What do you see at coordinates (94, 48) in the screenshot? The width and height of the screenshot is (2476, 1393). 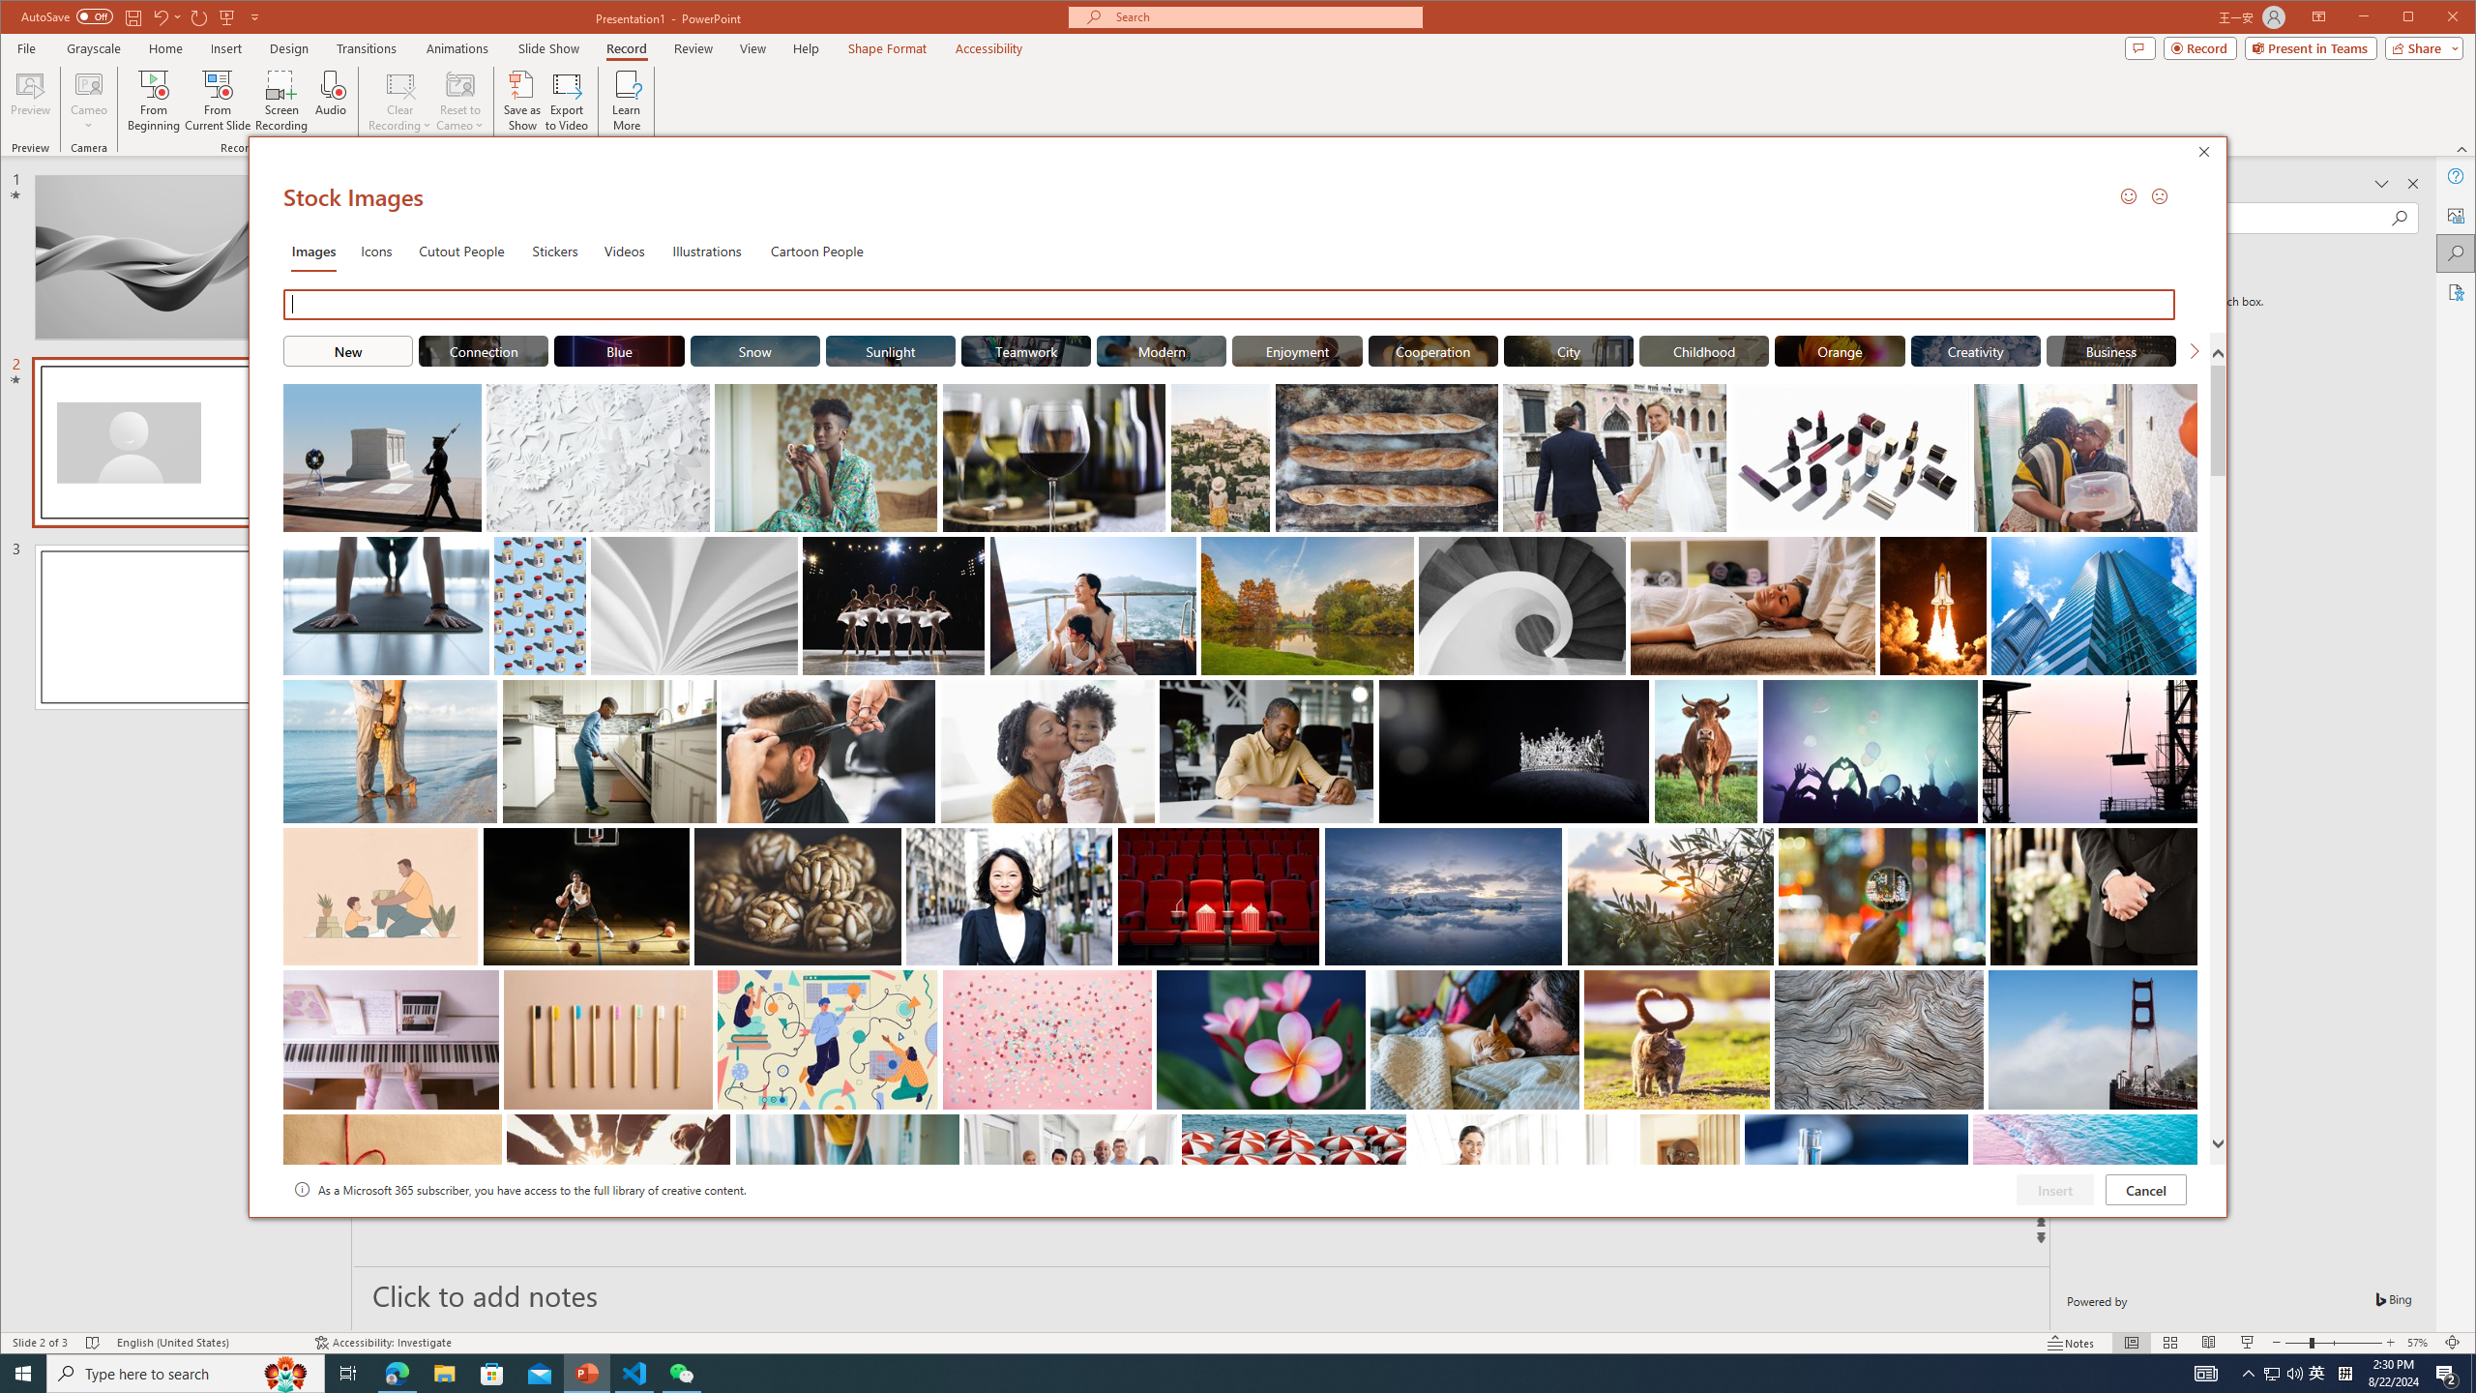 I see `Grayscale` at bounding box center [94, 48].